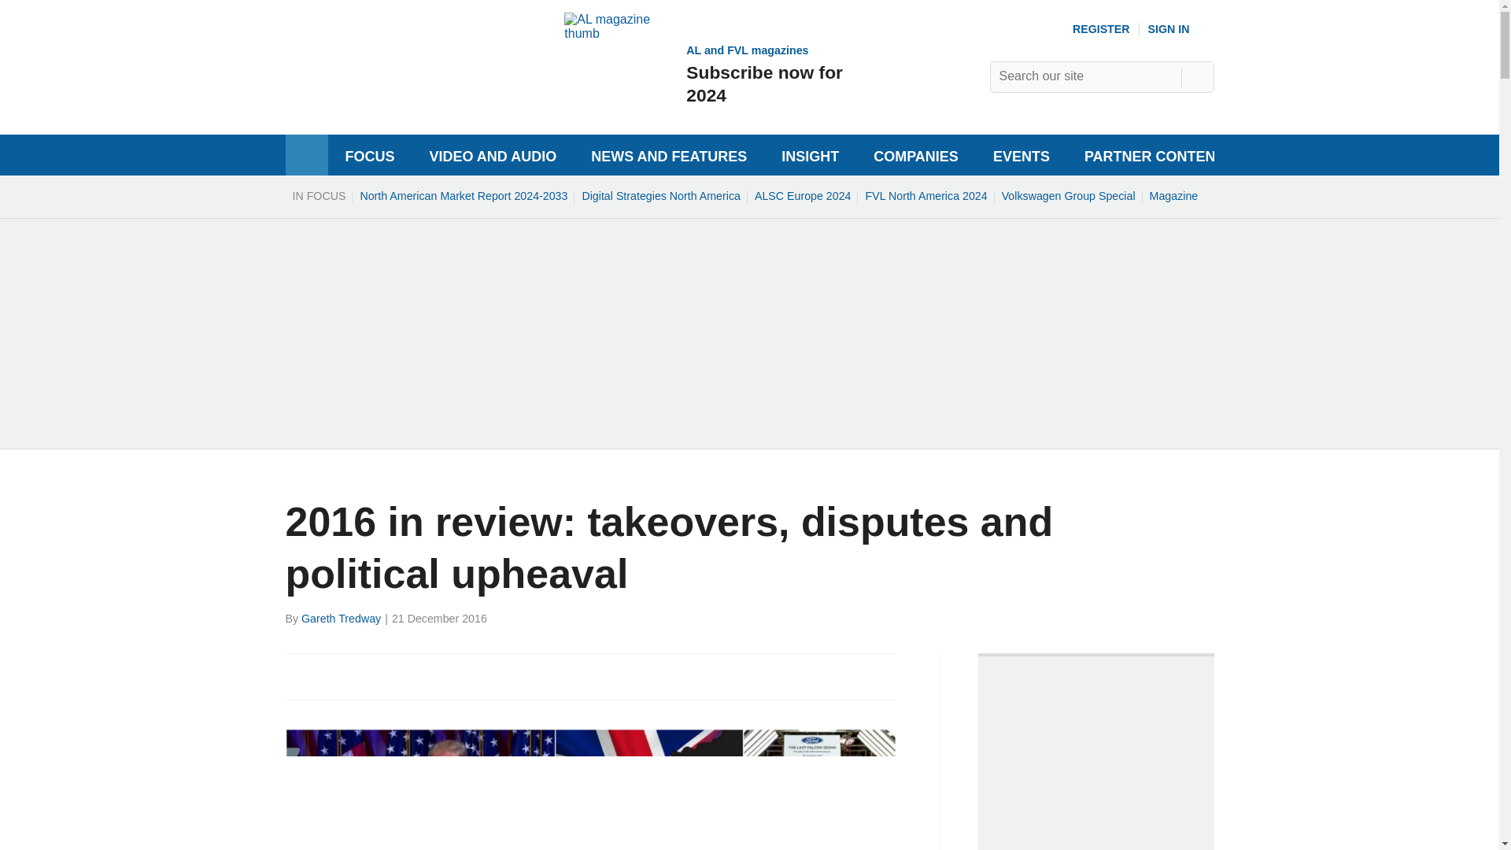 This screenshot has width=1511, height=850. Describe the element at coordinates (333, 675) in the screenshot. I see `Digital Strategies North America` at that location.